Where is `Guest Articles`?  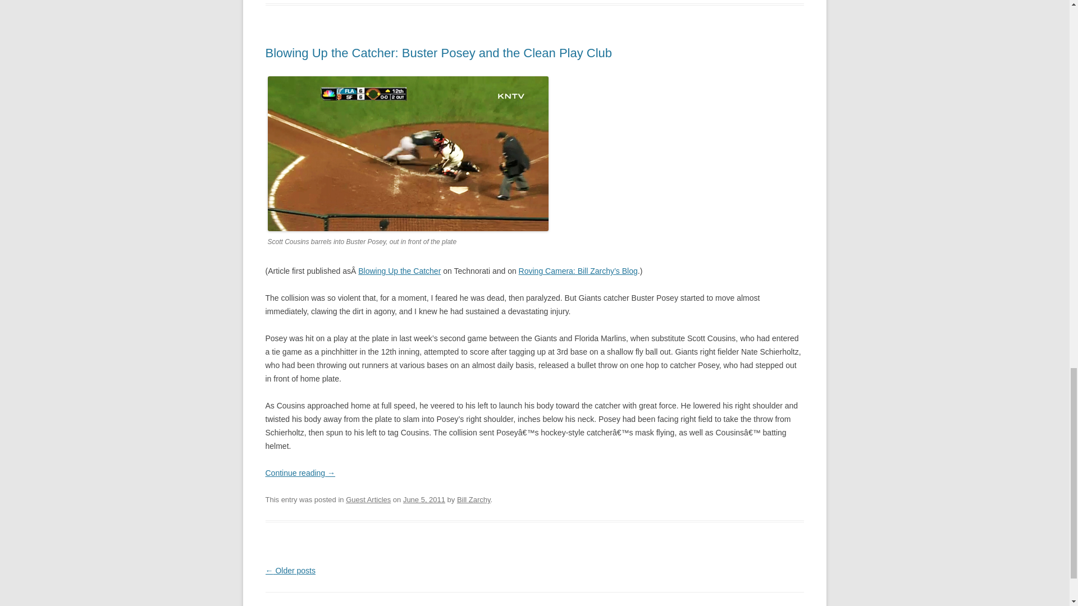
Guest Articles is located at coordinates (368, 499).